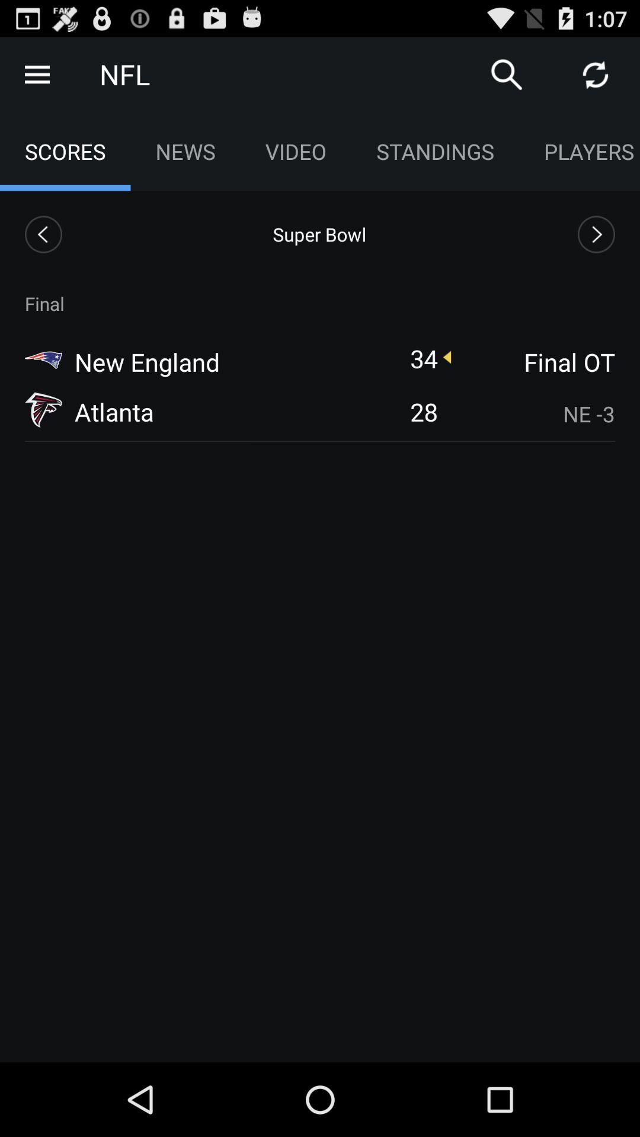 The height and width of the screenshot is (1137, 640). Describe the element at coordinates (596, 75) in the screenshot. I see `refresh` at that location.